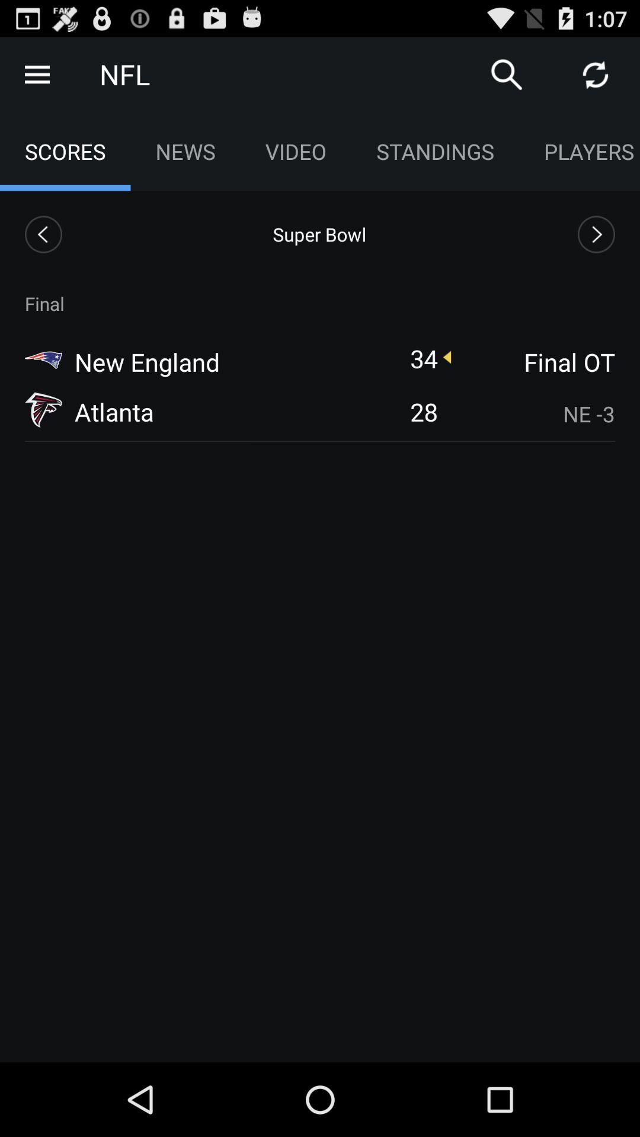 The height and width of the screenshot is (1137, 640). Describe the element at coordinates (596, 75) in the screenshot. I see `refresh` at that location.